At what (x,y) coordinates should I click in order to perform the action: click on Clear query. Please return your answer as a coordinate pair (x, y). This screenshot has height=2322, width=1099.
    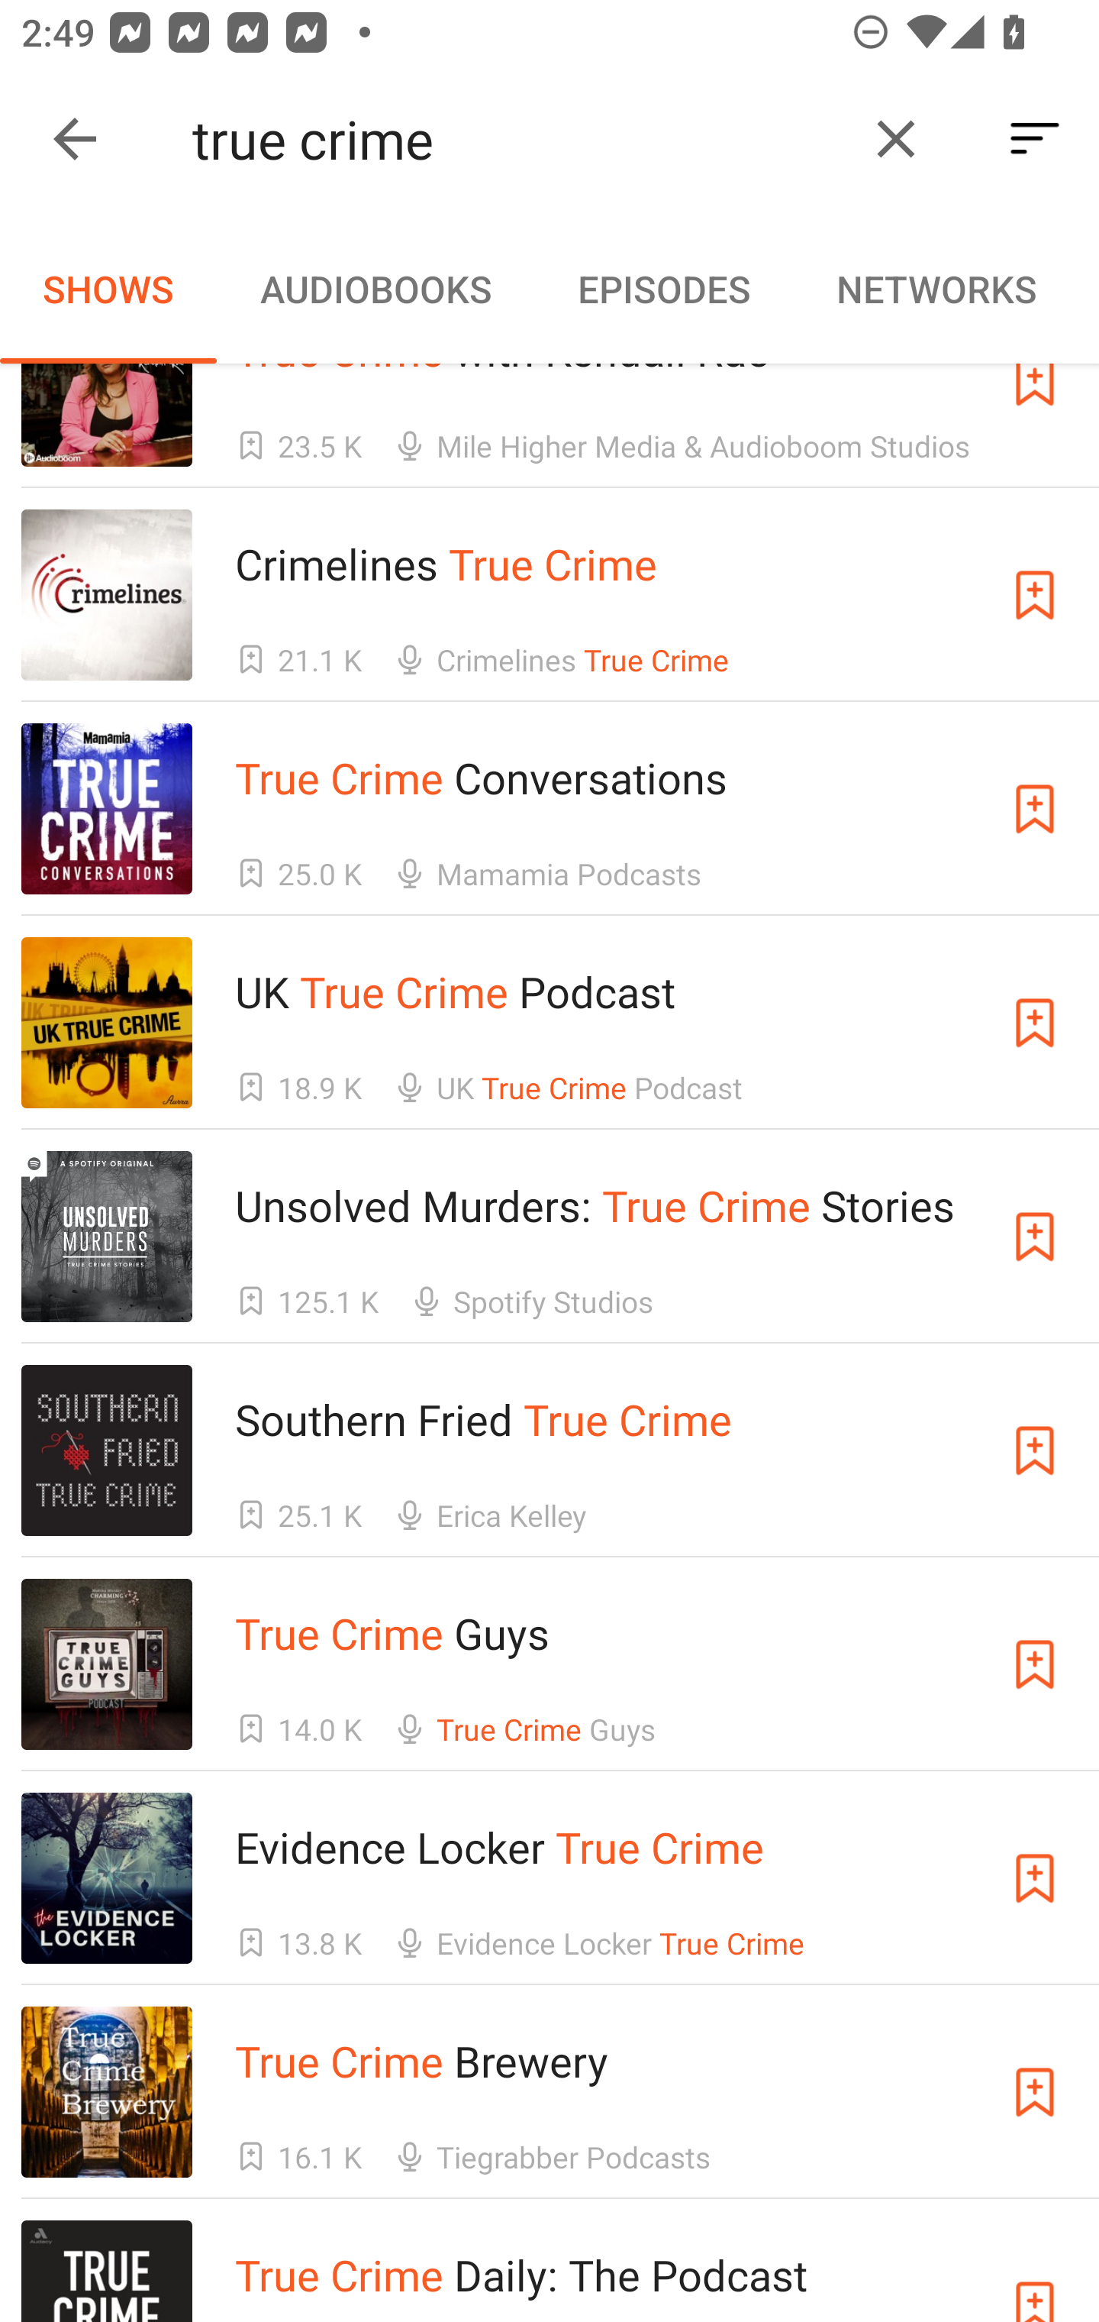
    Looking at the image, I should click on (896, 139).